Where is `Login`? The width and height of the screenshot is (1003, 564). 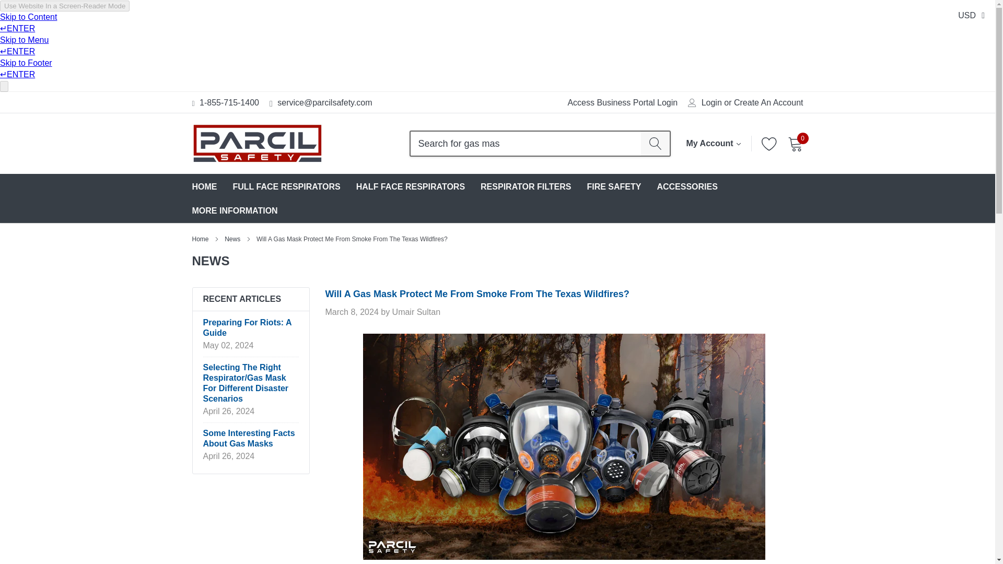 Login is located at coordinates (712, 103).